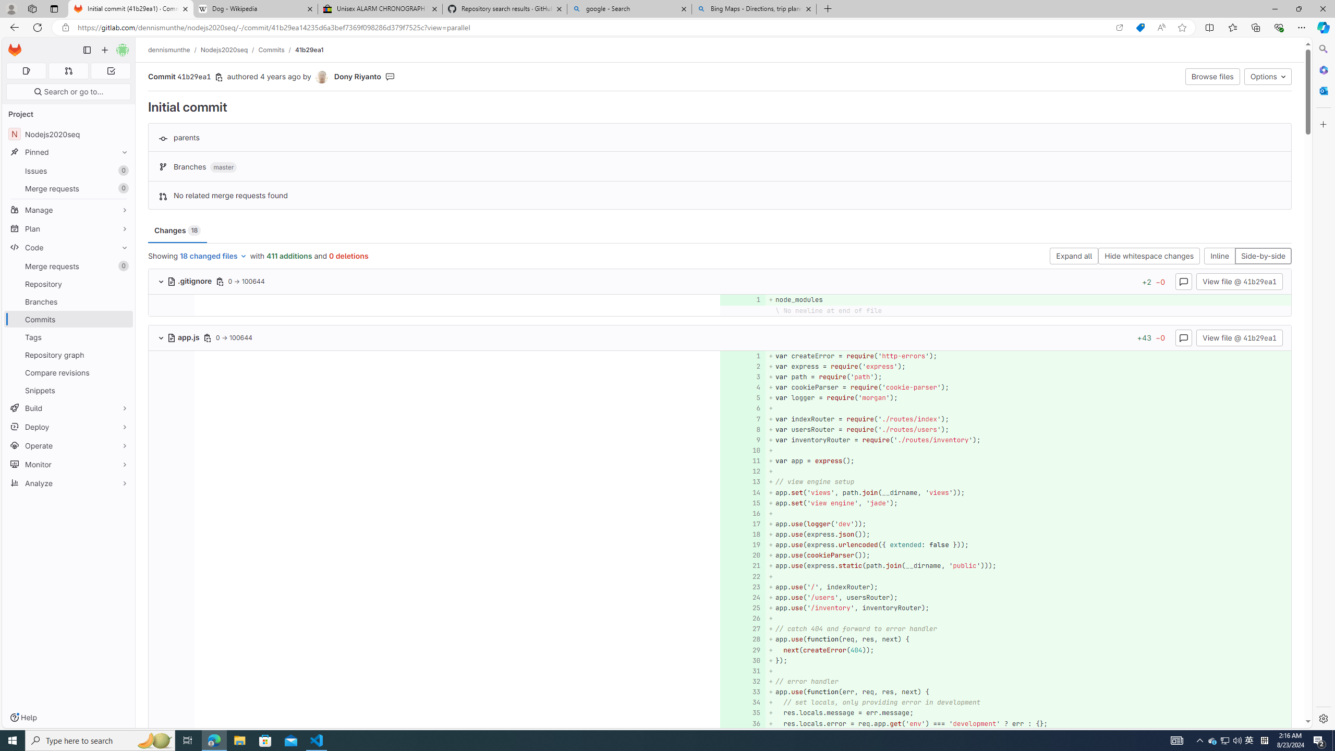 The width and height of the screenshot is (1335, 751). I want to click on Dog - Wikipedia, so click(254, 9).